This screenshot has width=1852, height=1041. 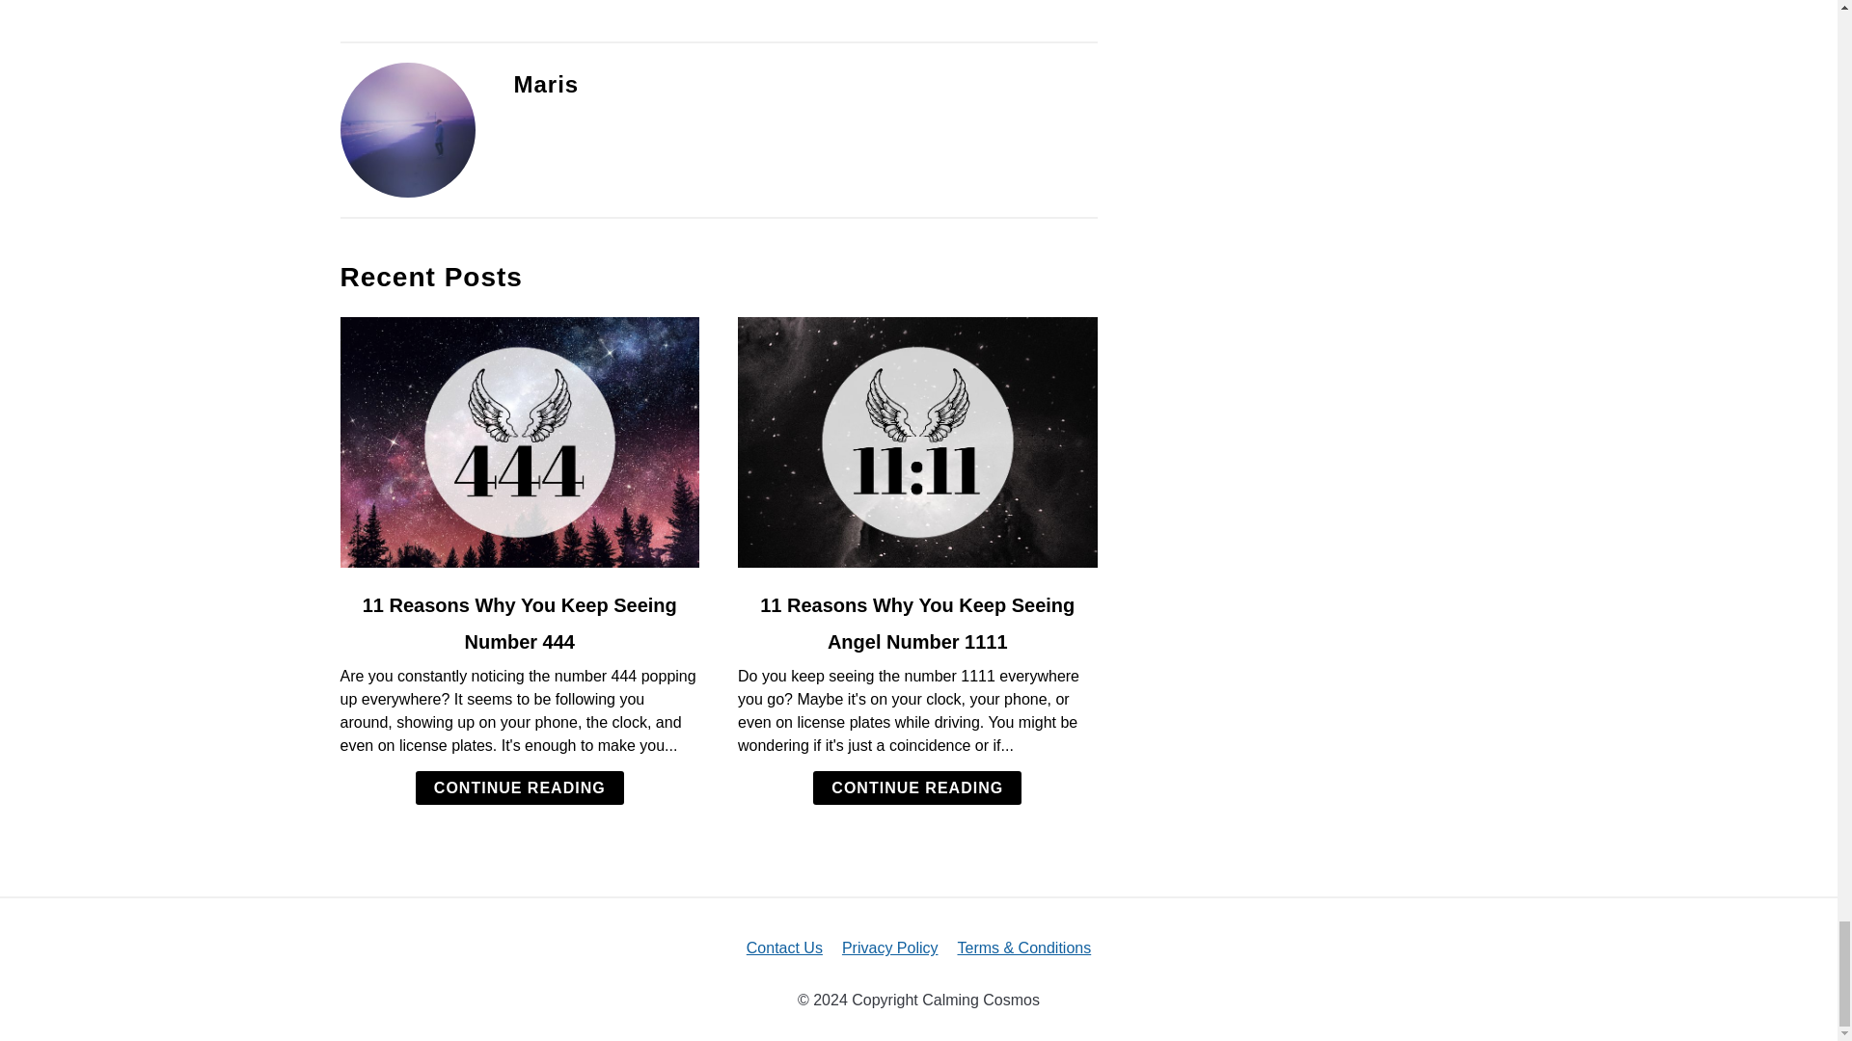 What do you see at coordinates (916, 623) in the screenshot?
I see `11 Reasons Why You Keep Seeing Angel Number 1111` at bounding box center [916, 623].